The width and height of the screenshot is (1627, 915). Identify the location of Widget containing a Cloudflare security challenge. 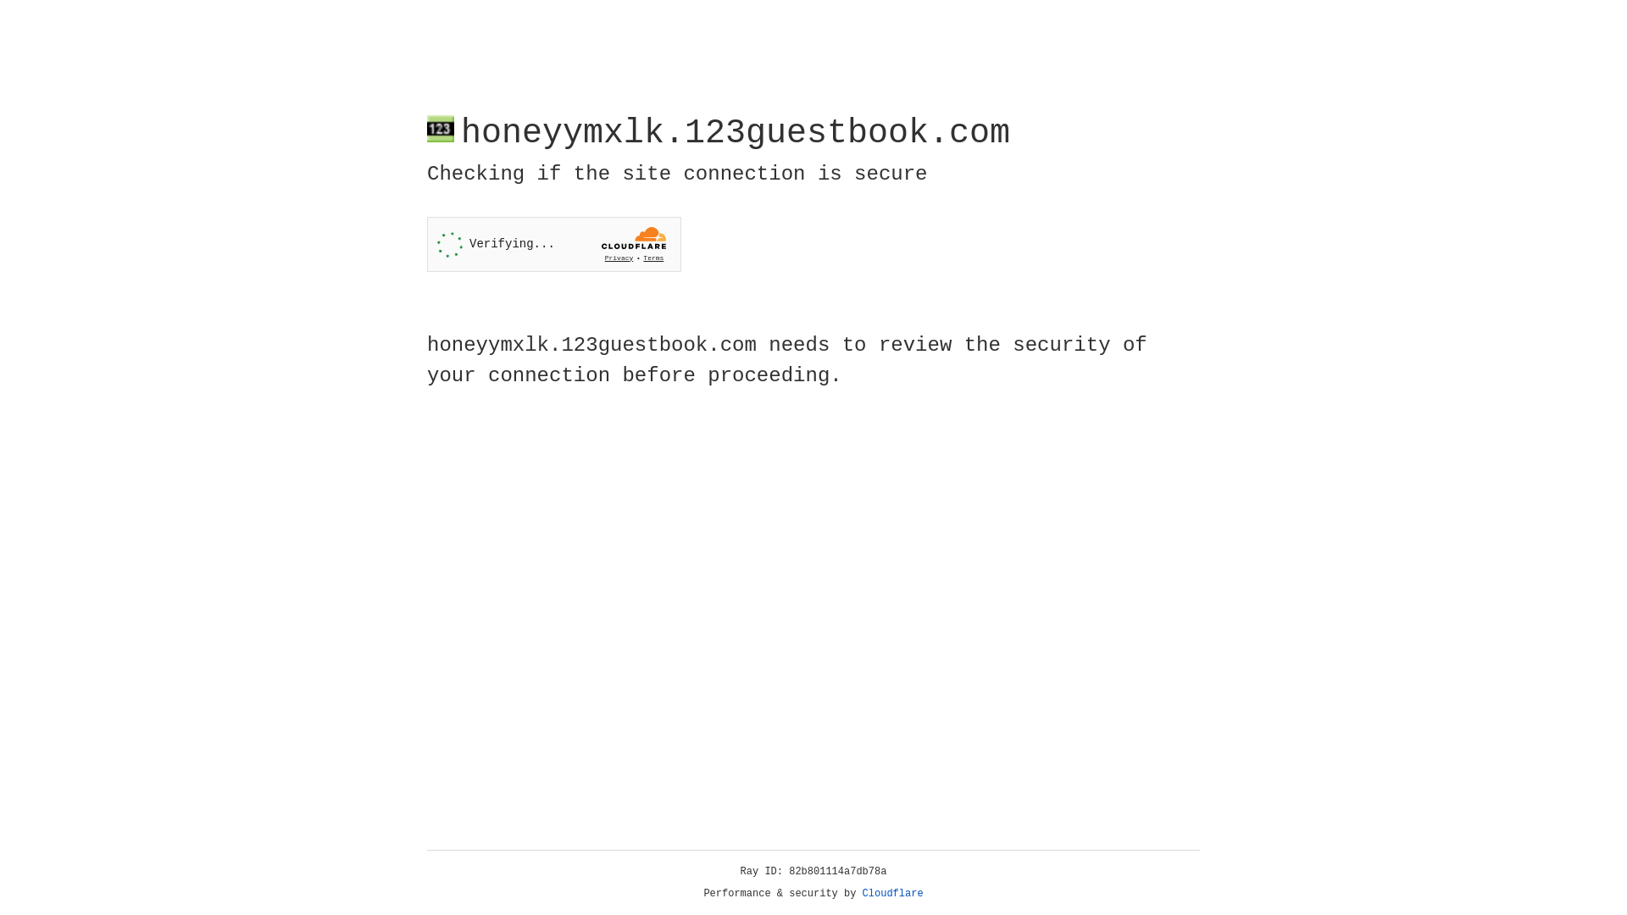
(554, 244).